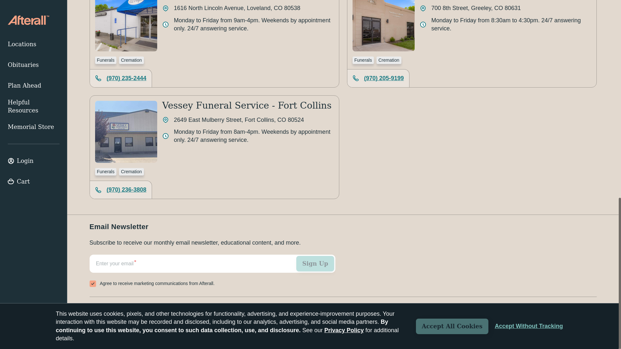  Describe the element at coordinates (212, 272) in the screenshot. I see `Email Newsletter` at that location.